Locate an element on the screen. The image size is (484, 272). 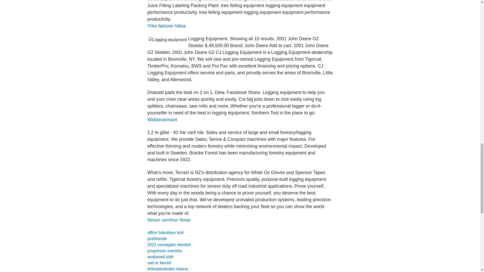
eriksdalsskolan isbana is located at coordinates (167, 269).